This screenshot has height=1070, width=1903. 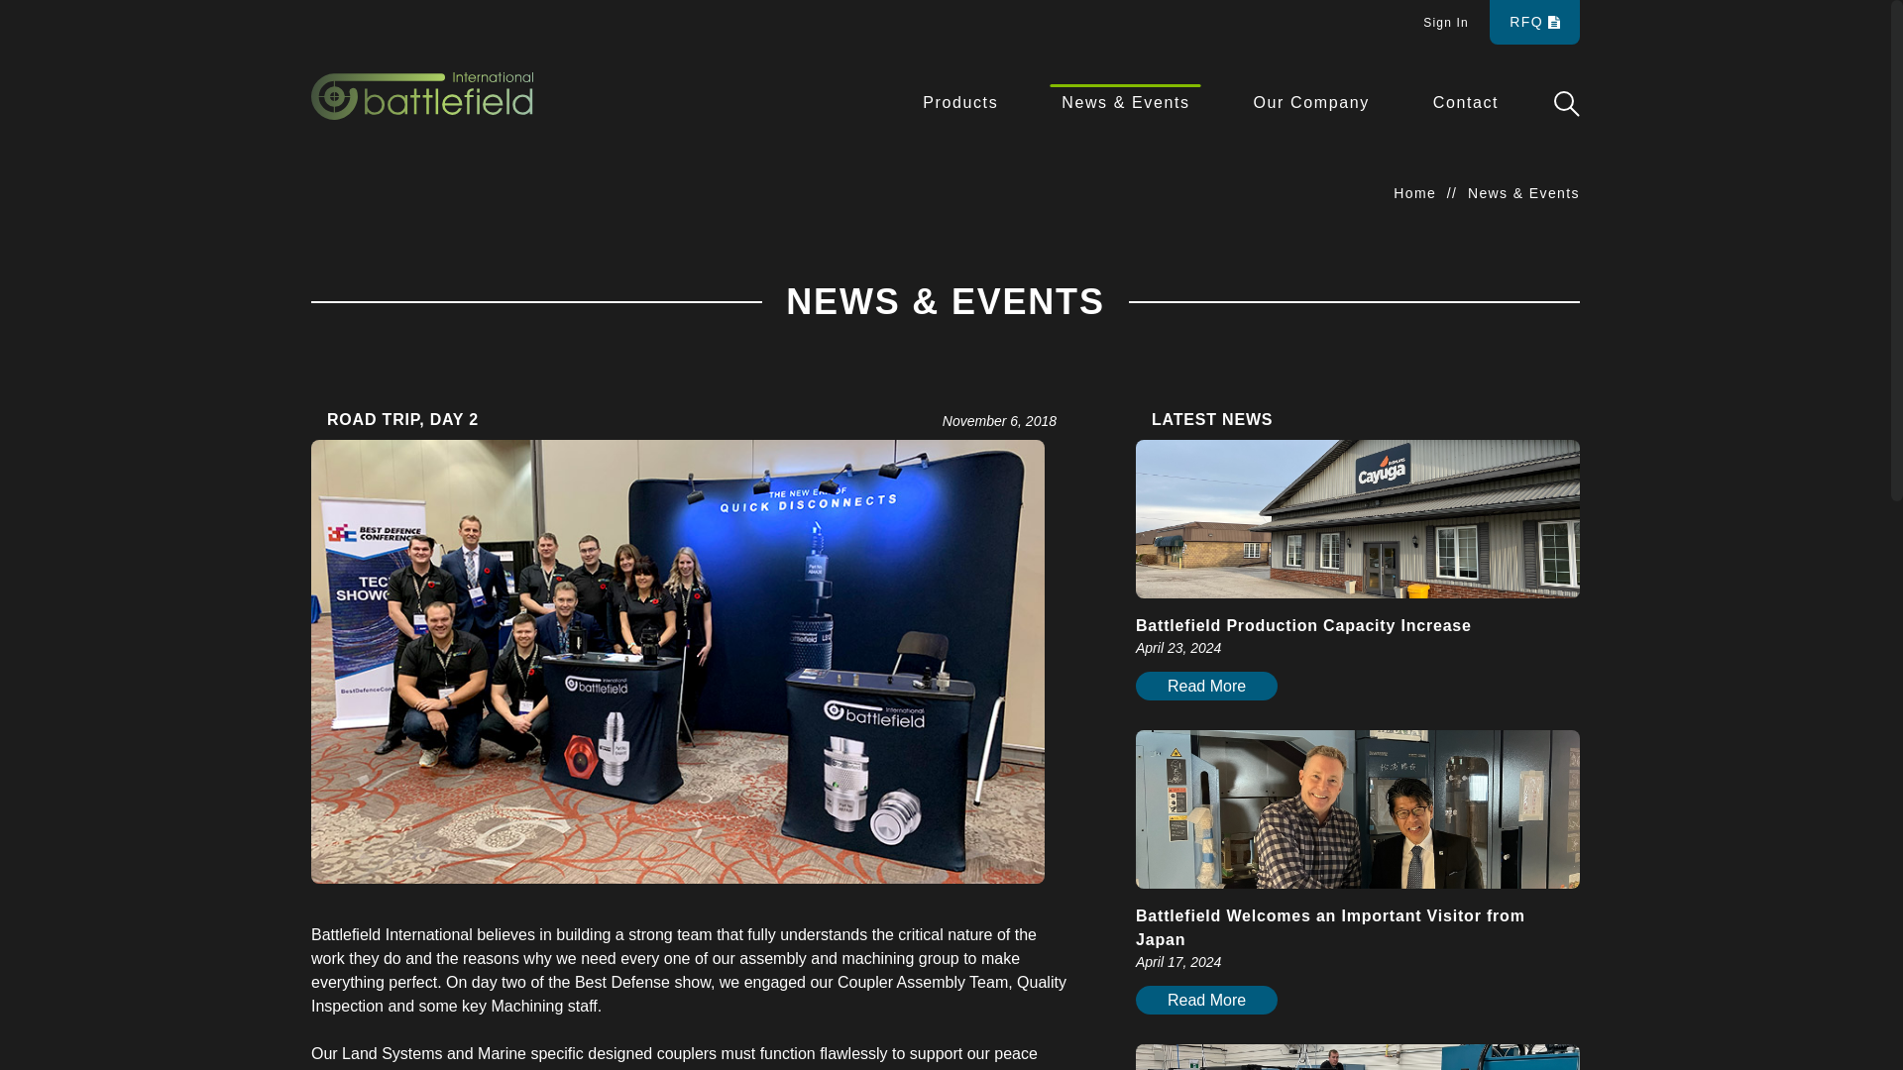 I want to click on Privacy Policy, so click(x=1045, y=1011).